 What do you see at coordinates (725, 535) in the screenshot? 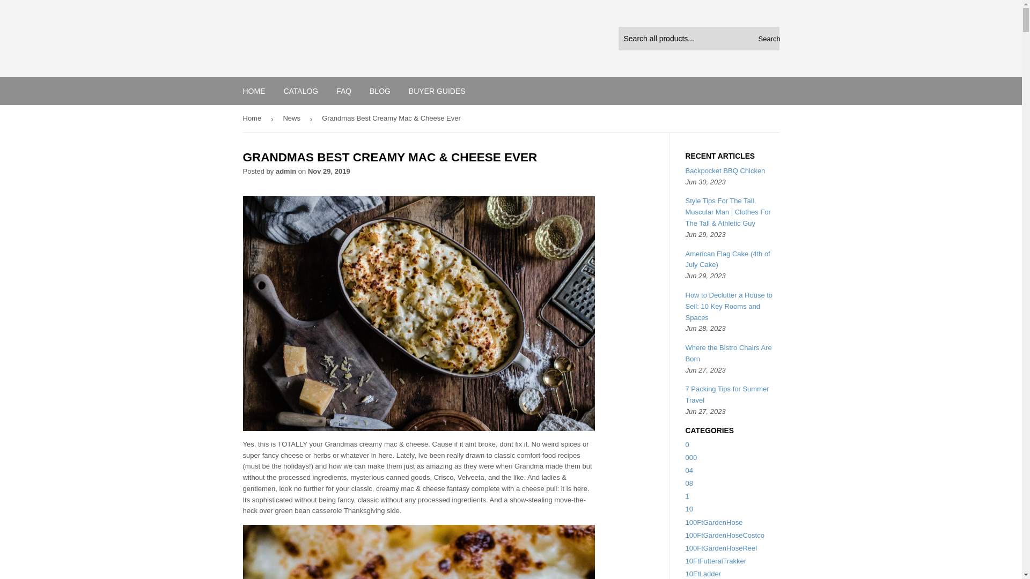
I see `100FtGardenHoseCostco` at bounding box center [725, 535].